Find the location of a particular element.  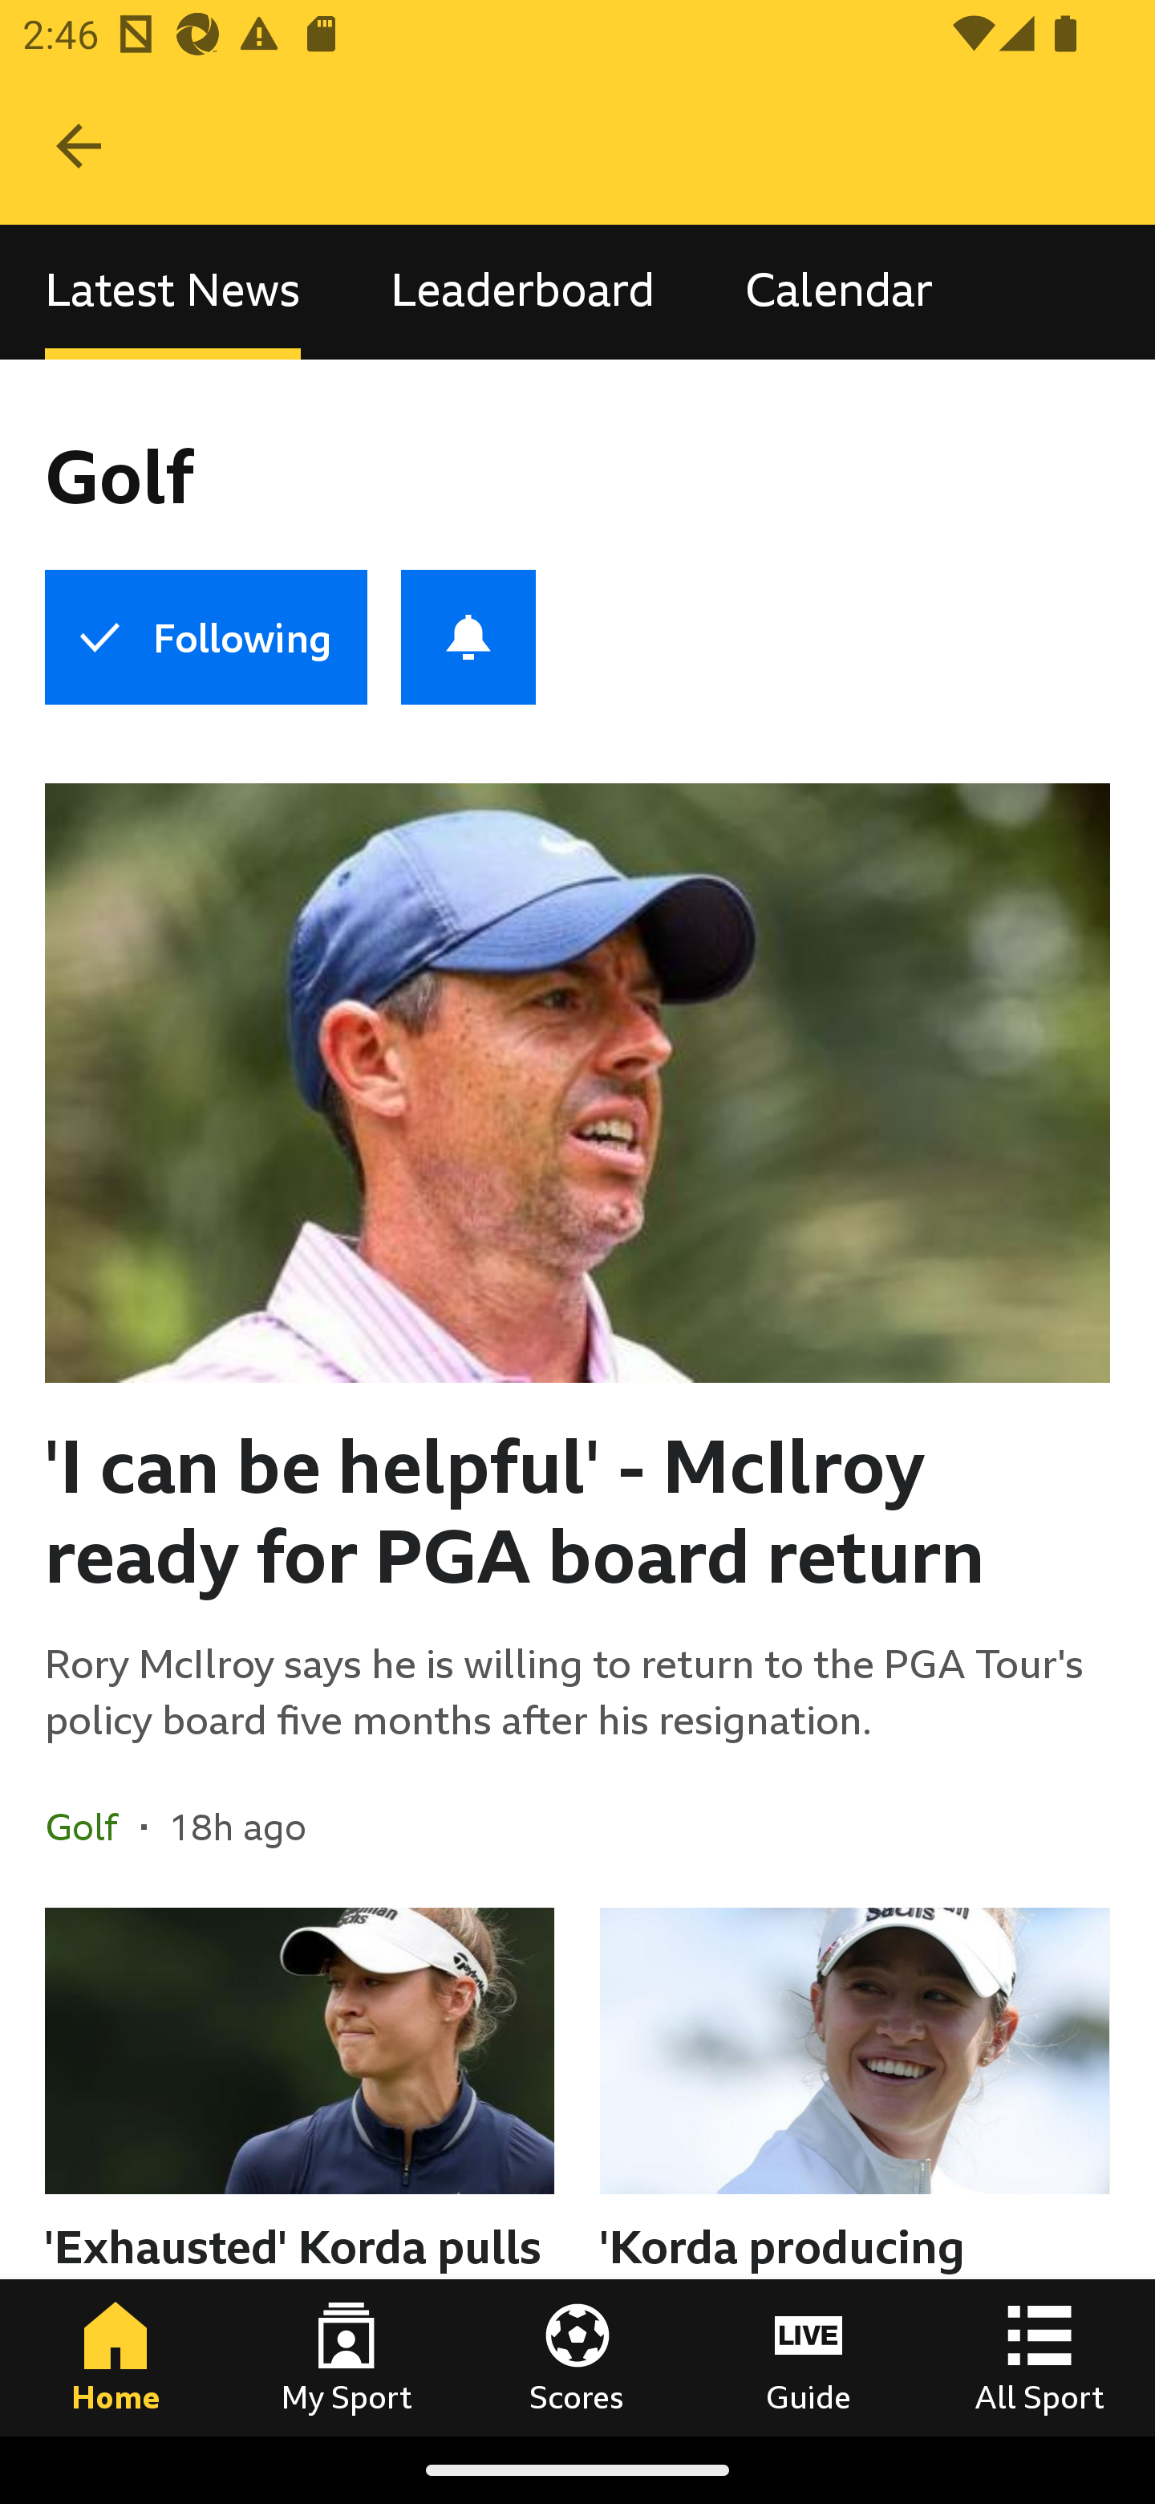

Calendar is located at coordinates (839, 292).